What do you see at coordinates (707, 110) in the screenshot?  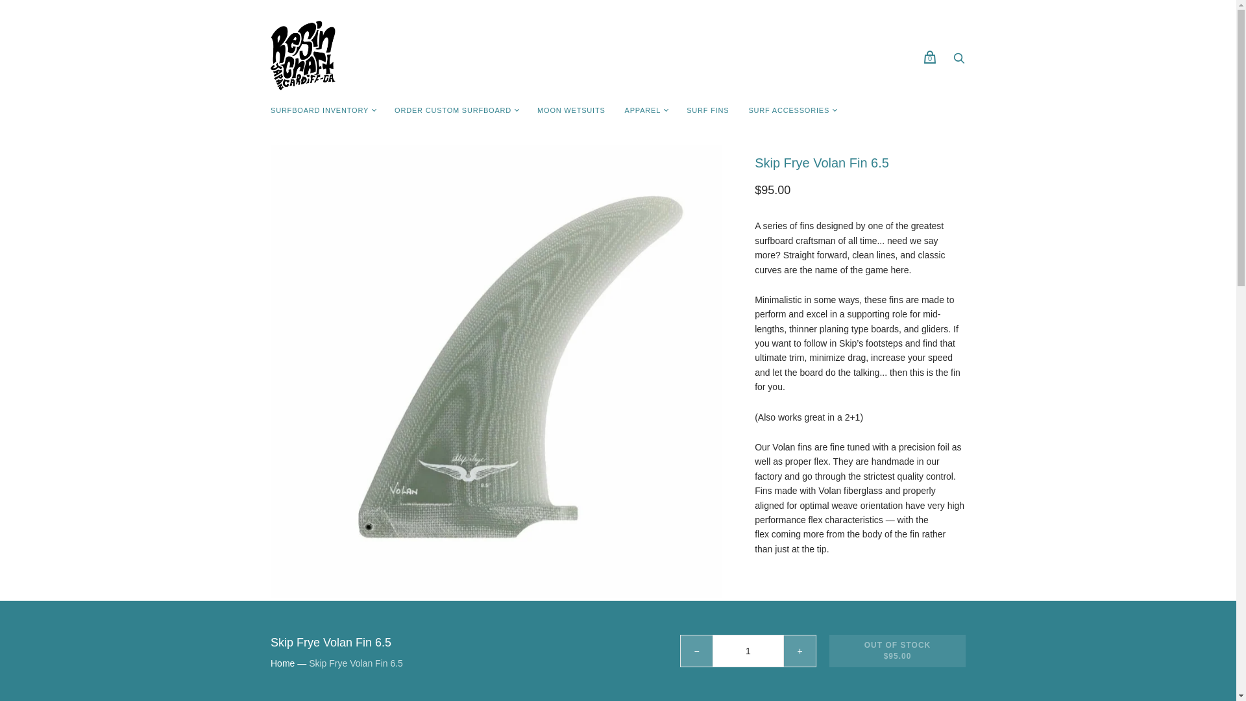 I see `SURF FINS` at bounding box center [707, 110].